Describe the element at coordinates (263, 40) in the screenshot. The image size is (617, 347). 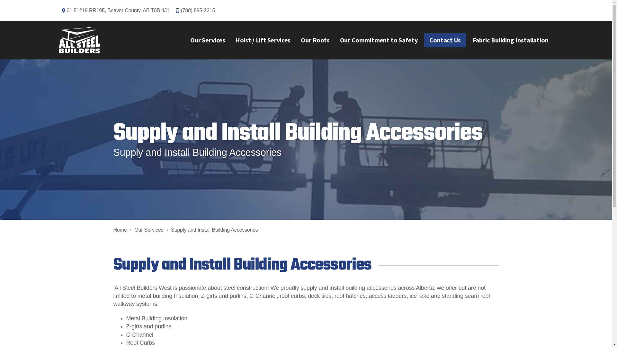
I see `Hoist / Lift Services` at that location.